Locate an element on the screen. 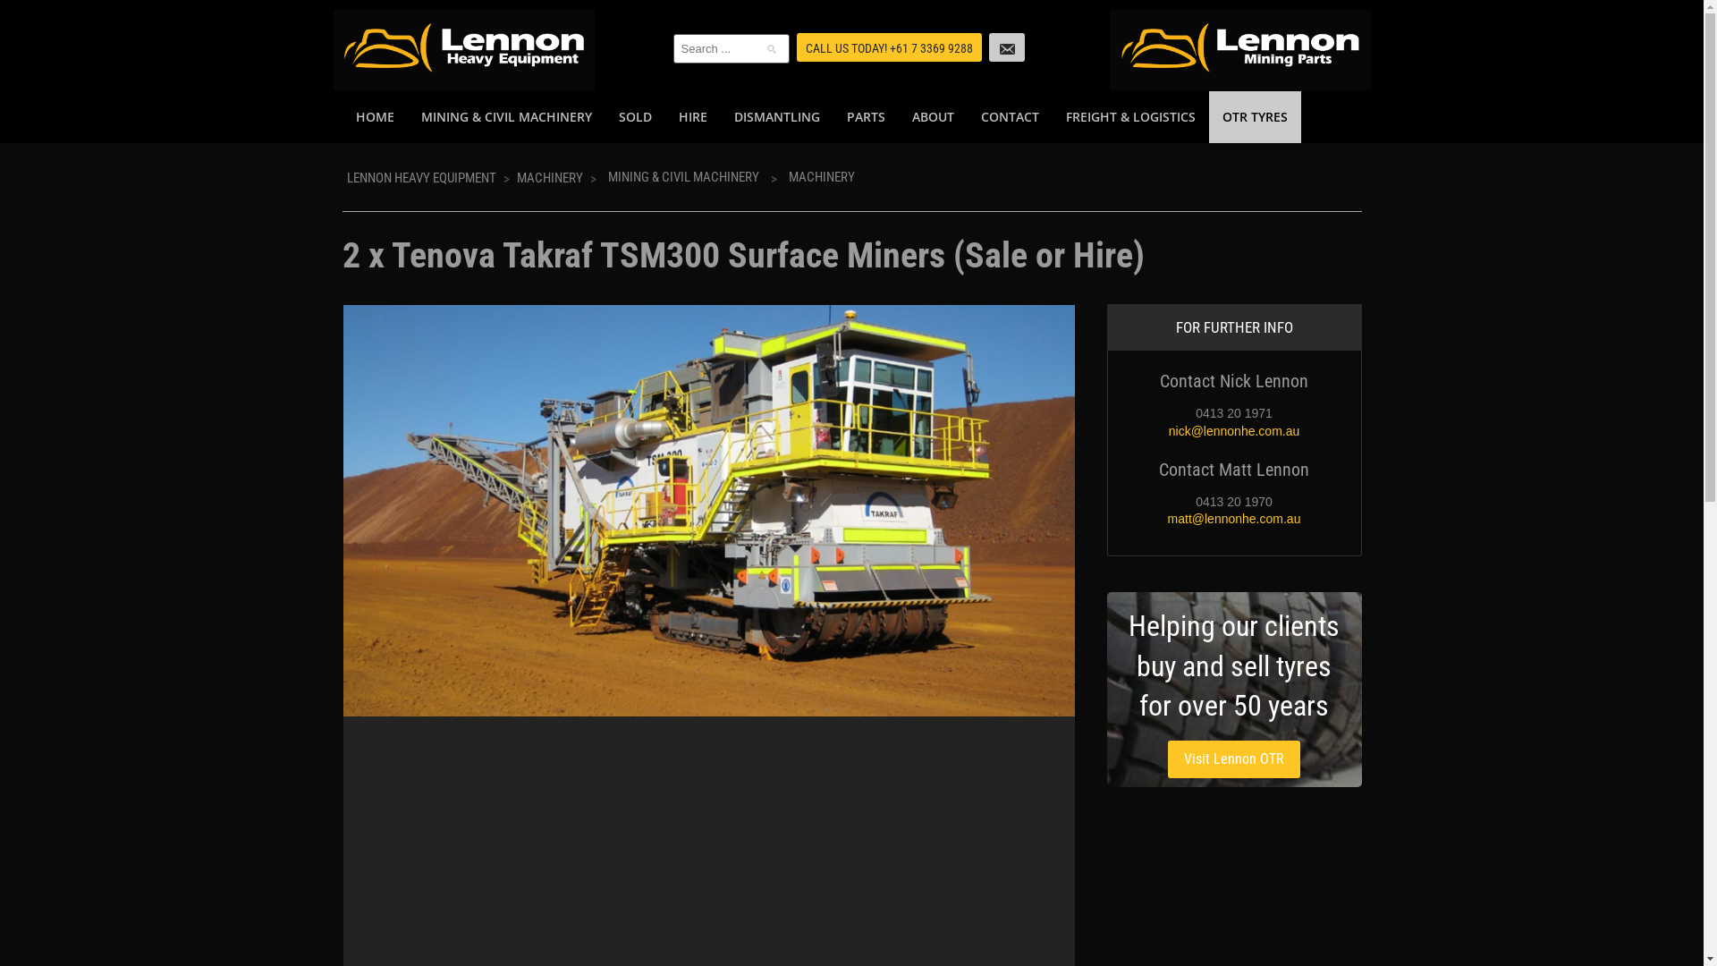 The width and height of the screenshot is (1717, 966). HIRE is located at coordinates (693, 117).